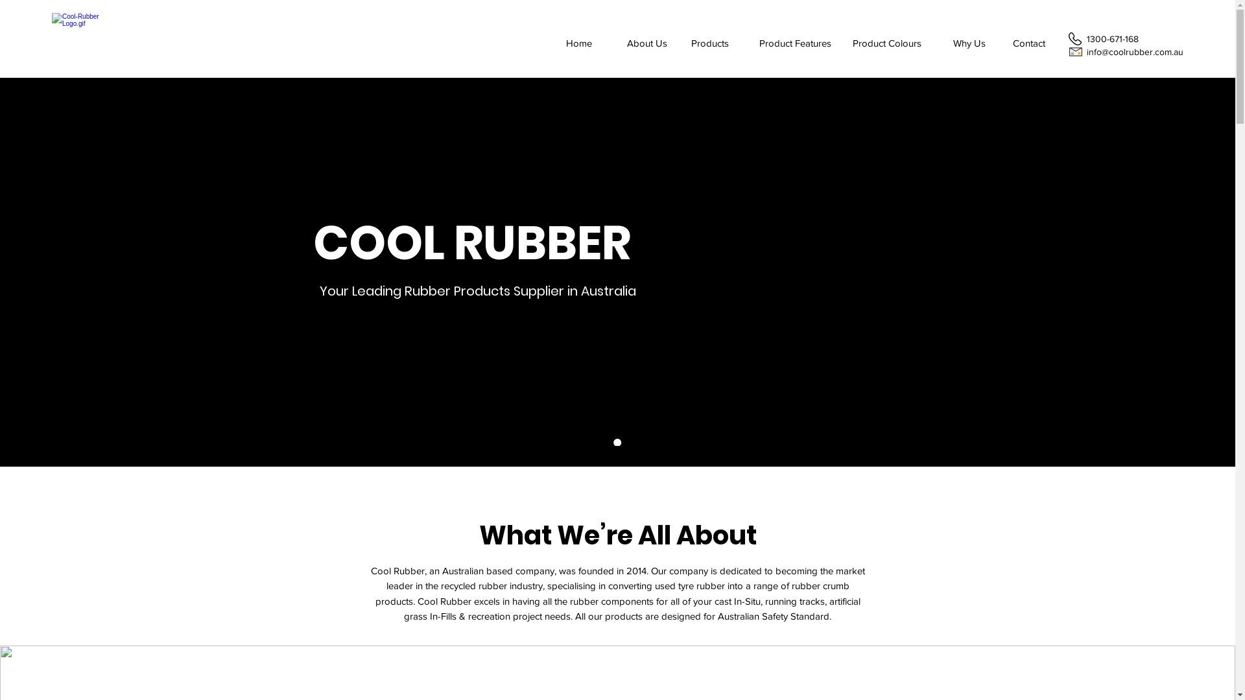  What do you see at coordinates (647, 43) in the screenshot?
I see `About Us` at bounding box center [647, 43].